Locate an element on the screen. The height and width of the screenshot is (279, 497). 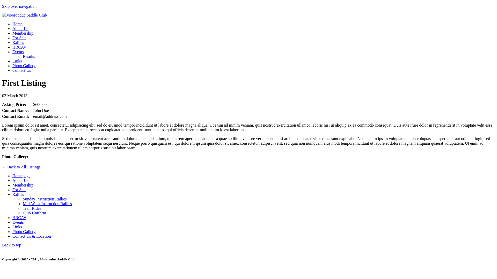
Membership is located at coordinates (23, 33).